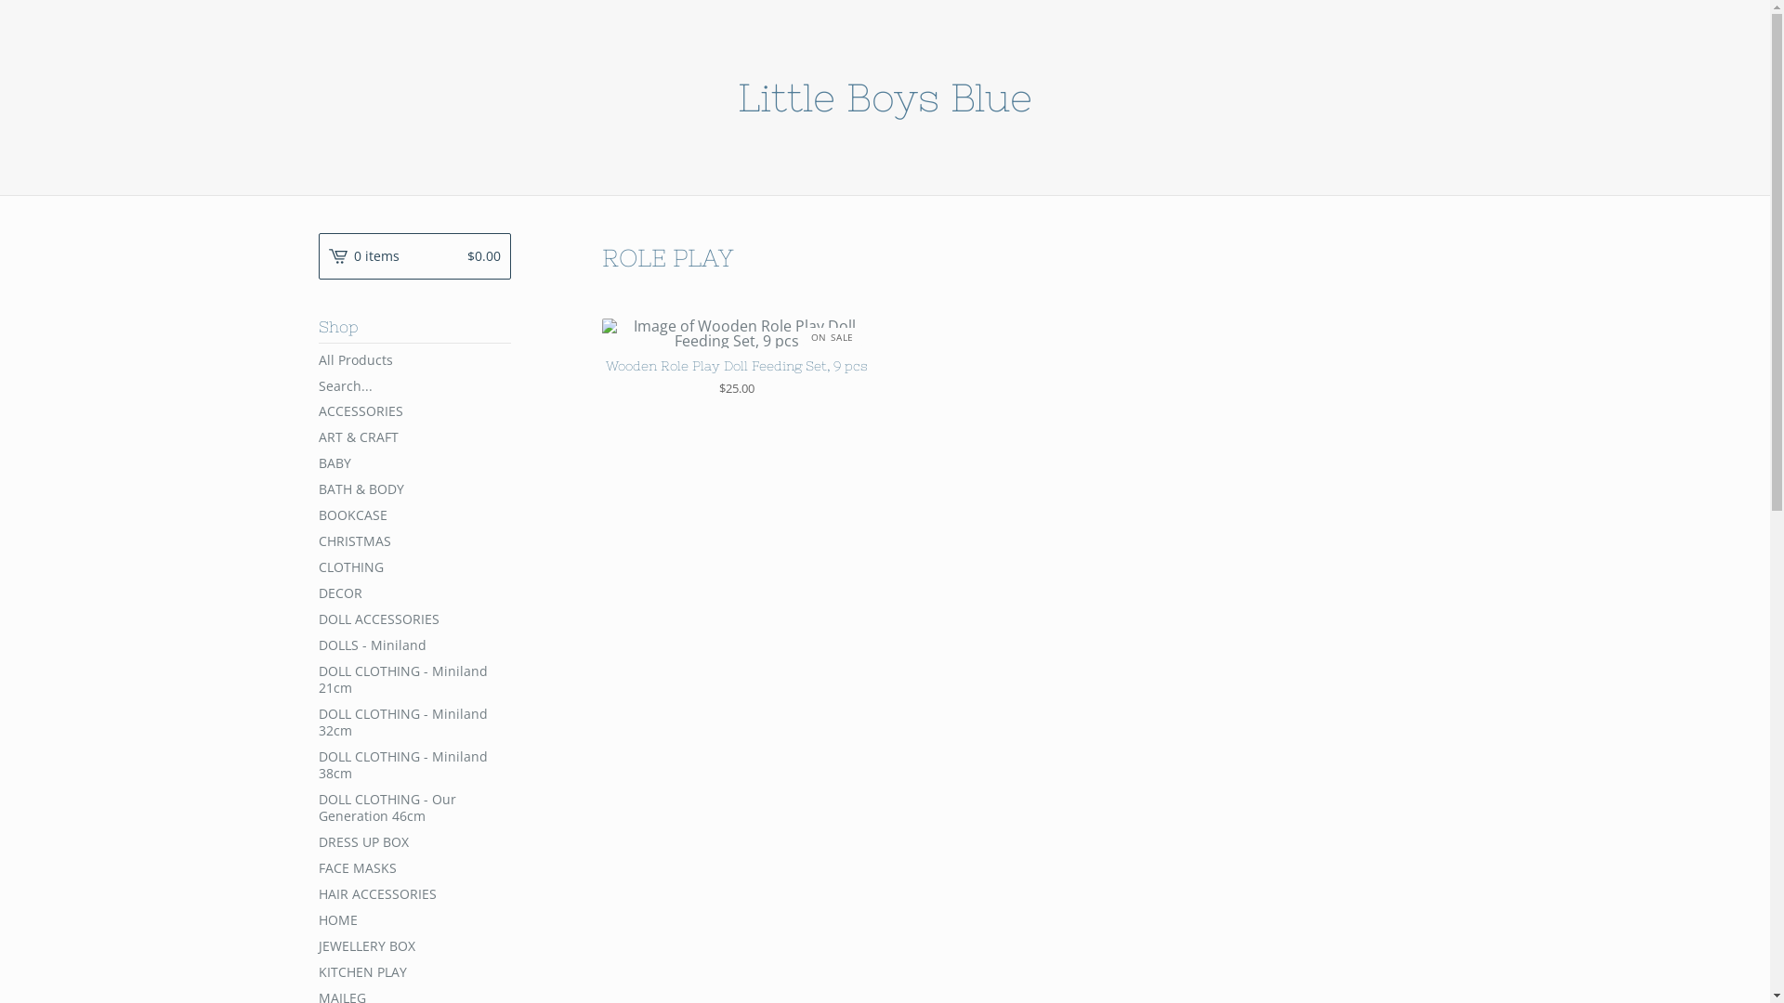 The image size is (1784, 1003). What do you see at coordinates (414, 868) in the screenshot?
I see `FACE MASKS` at bounding box center [414, 868].